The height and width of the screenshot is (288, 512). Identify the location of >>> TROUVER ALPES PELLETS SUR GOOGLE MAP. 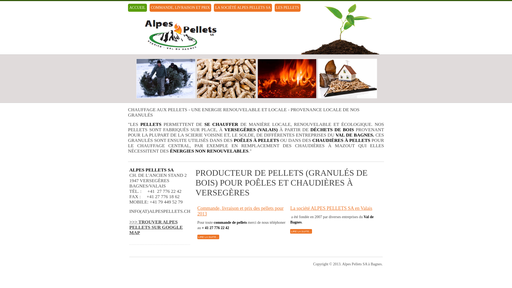
(156, 227).